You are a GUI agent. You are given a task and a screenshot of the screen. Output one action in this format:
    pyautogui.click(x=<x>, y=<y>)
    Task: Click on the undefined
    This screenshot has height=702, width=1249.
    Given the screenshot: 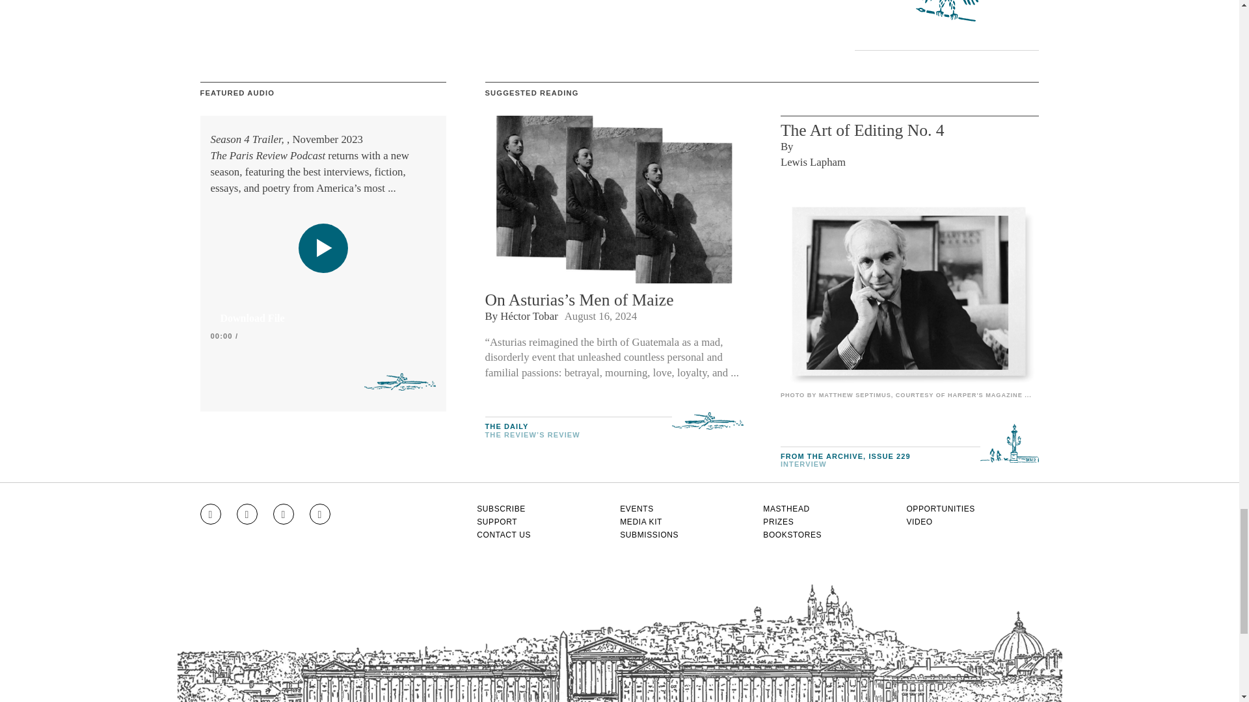 What is the action you would take?
    pyautogui.click(x=909, y=291)
    